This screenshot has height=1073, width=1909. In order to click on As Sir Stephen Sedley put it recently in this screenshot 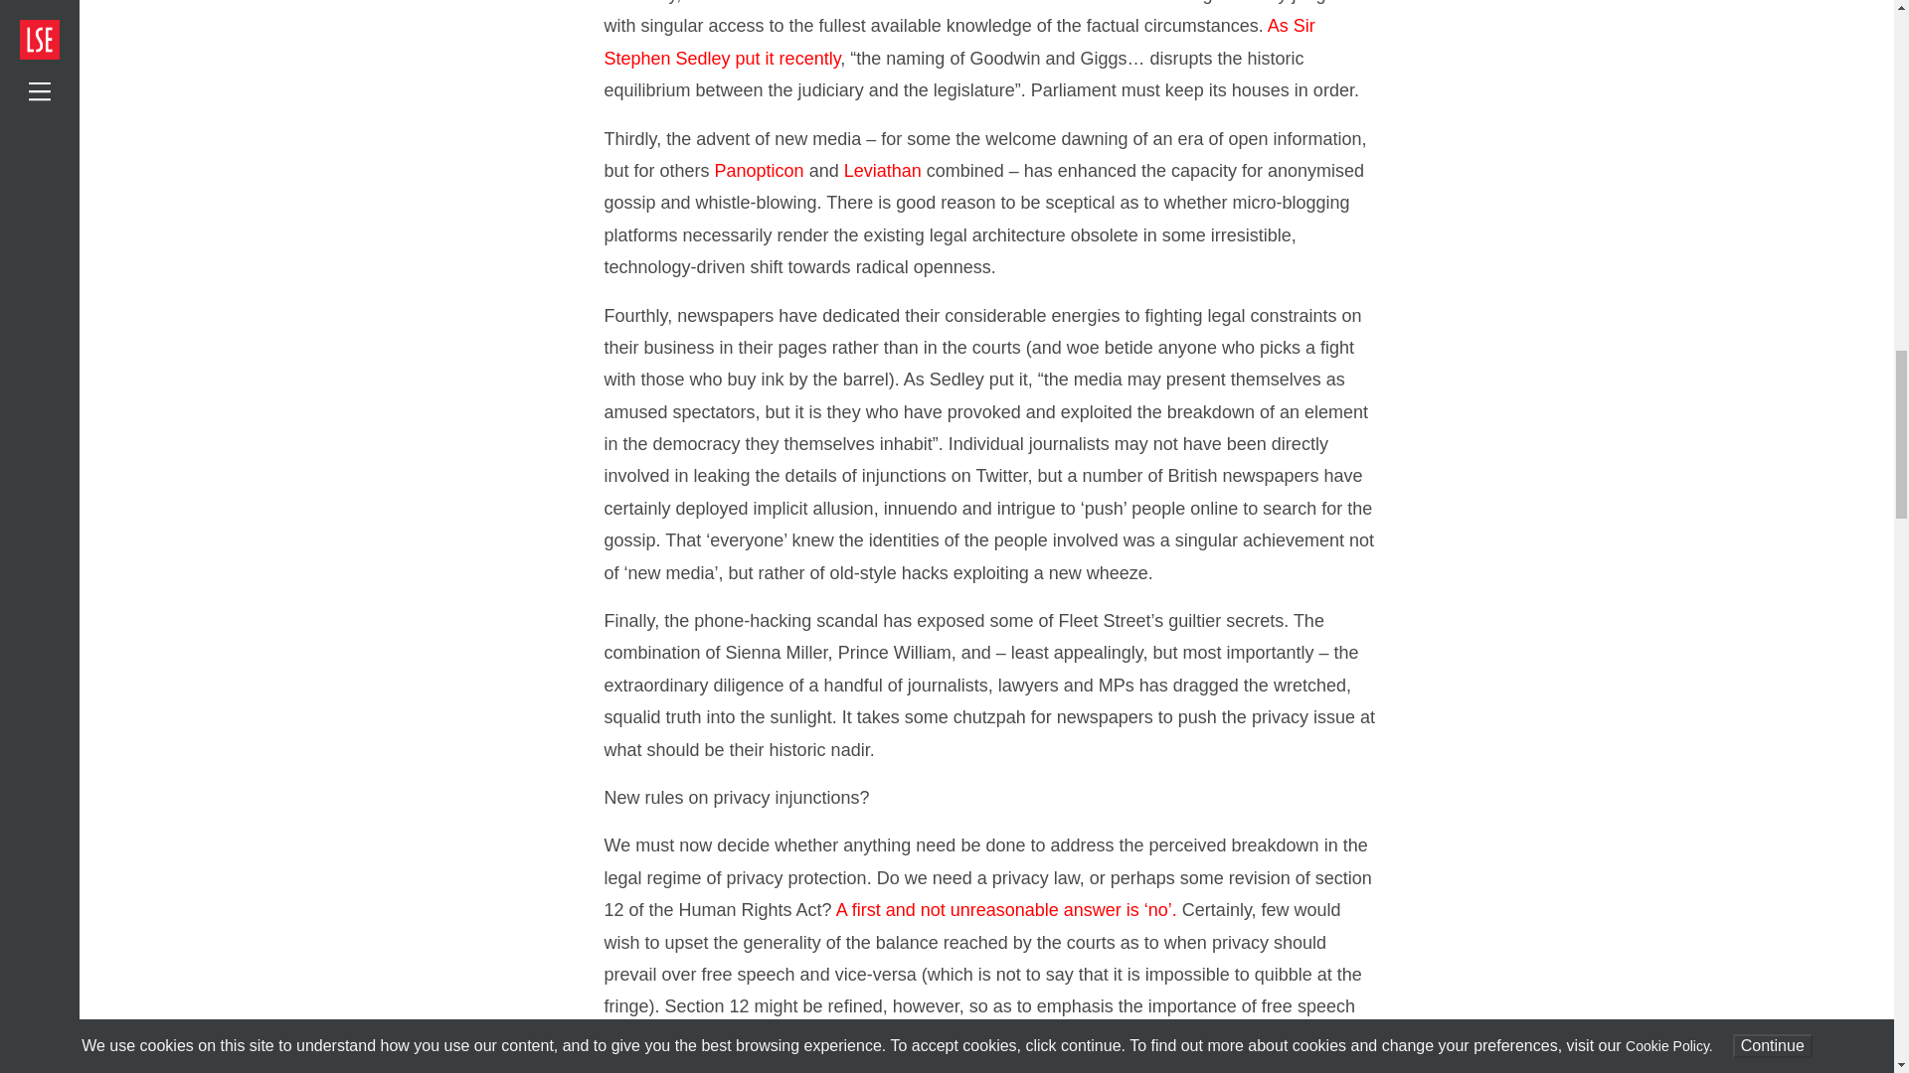, I will do `click(959, 42)`.